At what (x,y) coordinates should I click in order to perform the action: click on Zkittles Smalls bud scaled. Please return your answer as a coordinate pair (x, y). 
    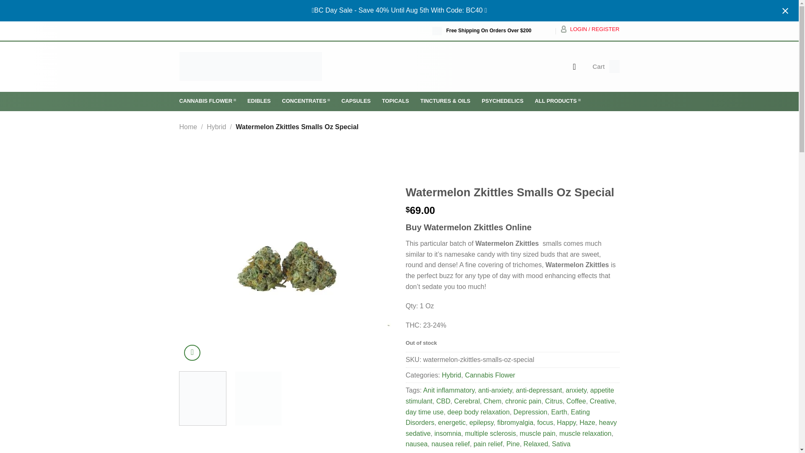
    Looking at the image, I should click on (286, 273).